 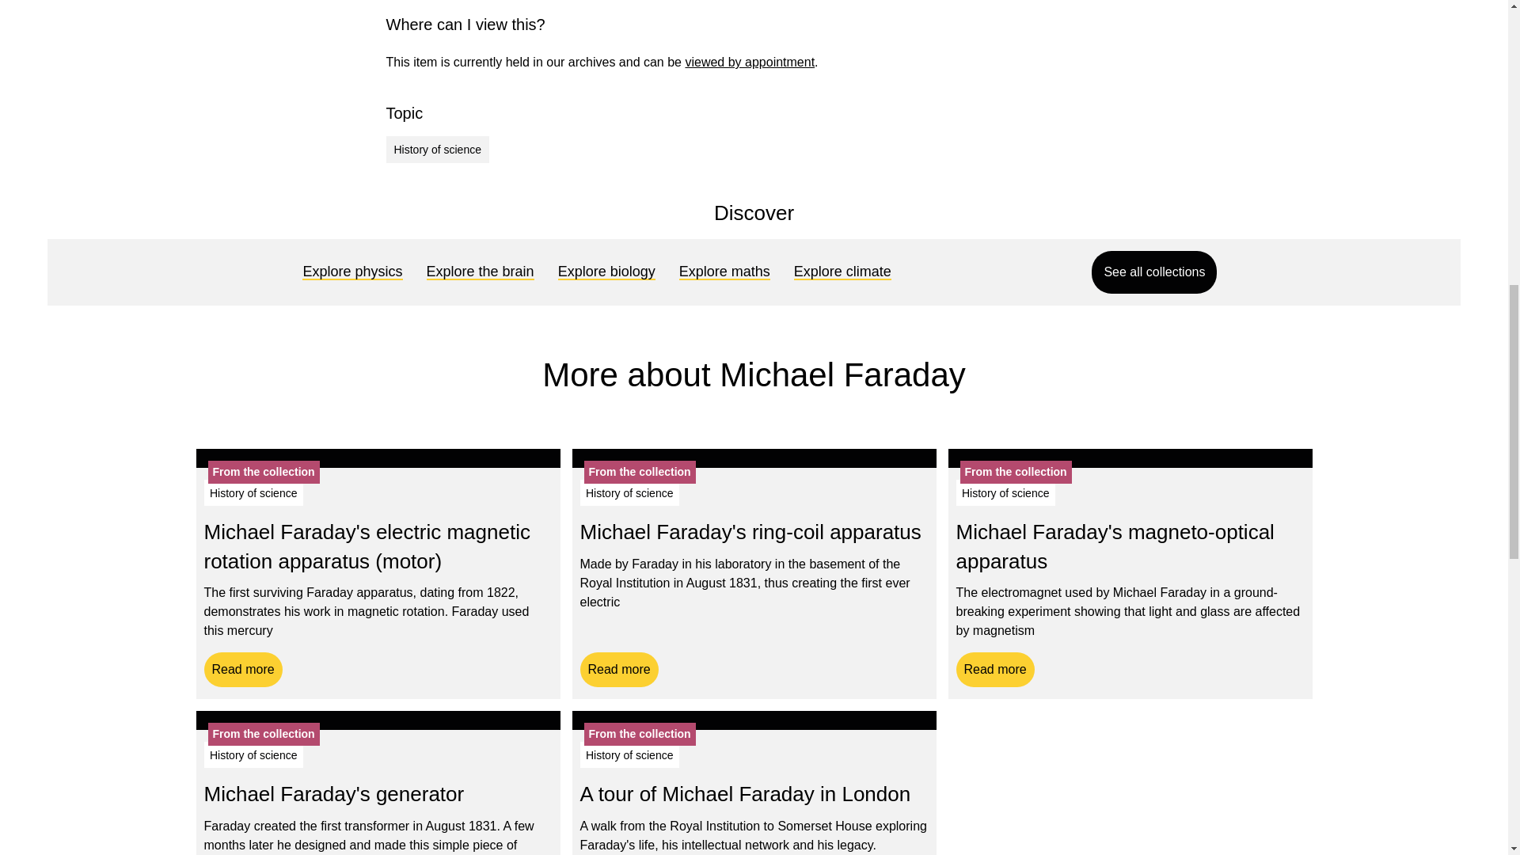 I want to click on Explore maths, so click(x=724, y=272).